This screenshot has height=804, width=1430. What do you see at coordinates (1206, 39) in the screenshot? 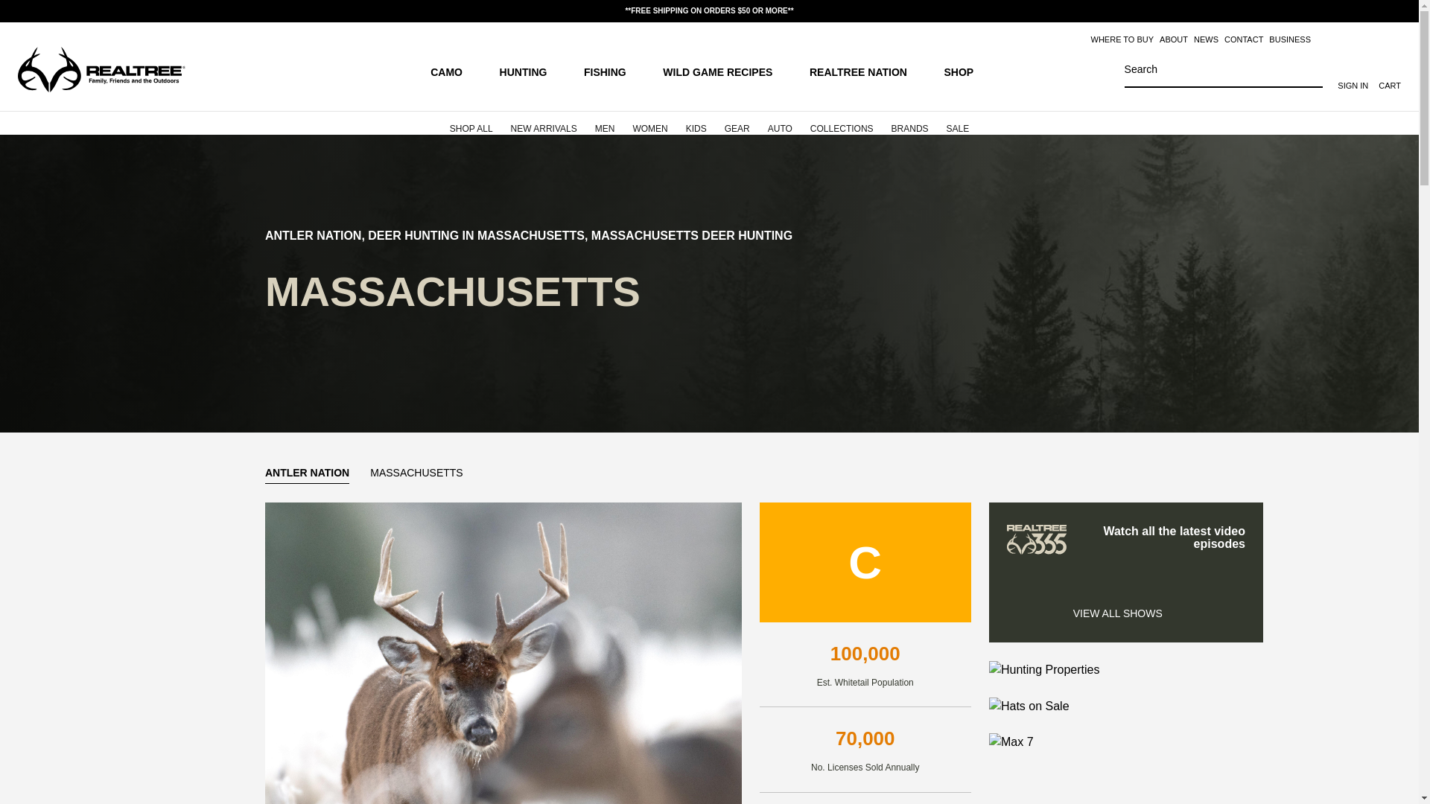
I see `NEWS` at bounding box center [1206, 39].